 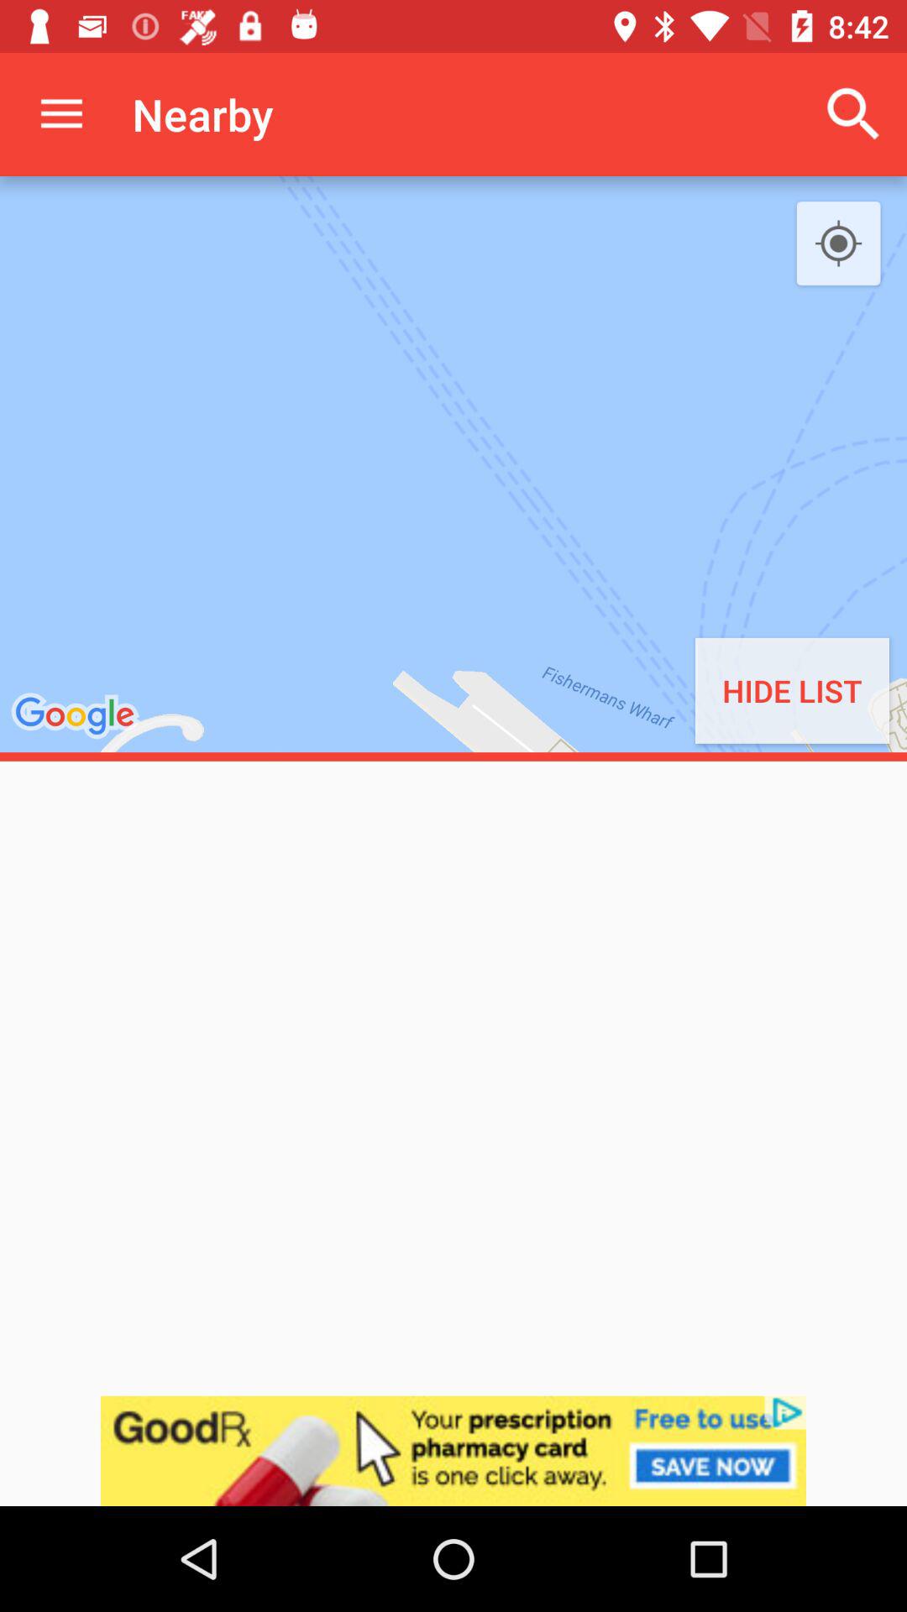 What do you see at coordinates (453, 1451) in the screenshot?
I see `advertisements are displayed` at bounding box center [453, 1451].